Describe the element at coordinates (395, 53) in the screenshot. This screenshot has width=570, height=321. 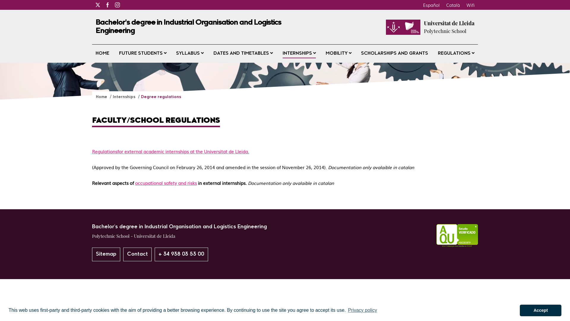
I see `SCHOLARSHIPS AND GRANTS` at that location.